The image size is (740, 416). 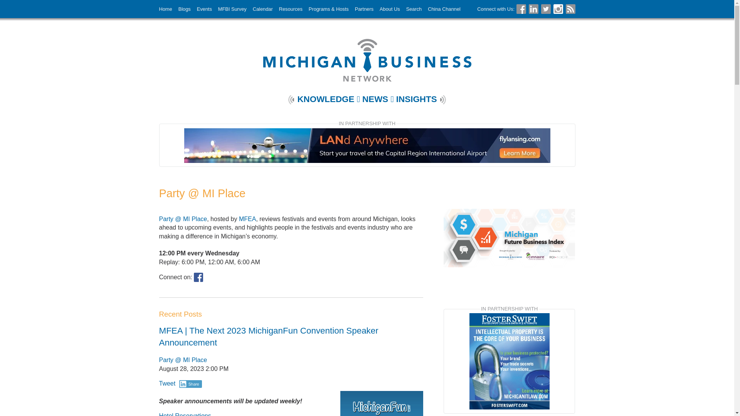 What do you see at coordinates (185, 414) in the screenshot?
I see `Hotel Reservations` at bounding box center [185, 414].